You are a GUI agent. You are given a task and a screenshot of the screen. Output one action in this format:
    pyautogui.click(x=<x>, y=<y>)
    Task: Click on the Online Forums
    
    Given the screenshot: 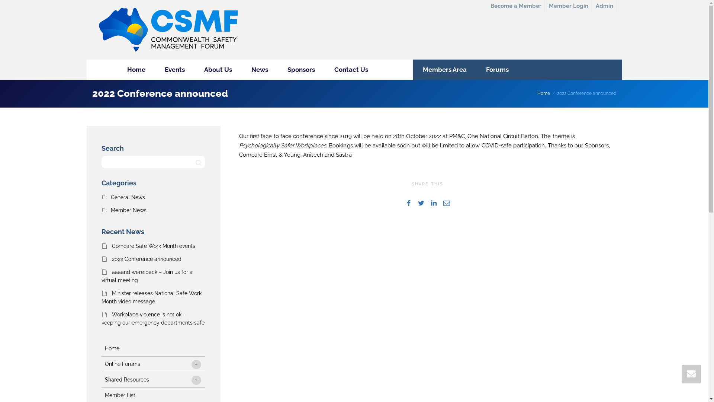 What is the action you would take?
    pyautogui.click(x=153, y=364)
    